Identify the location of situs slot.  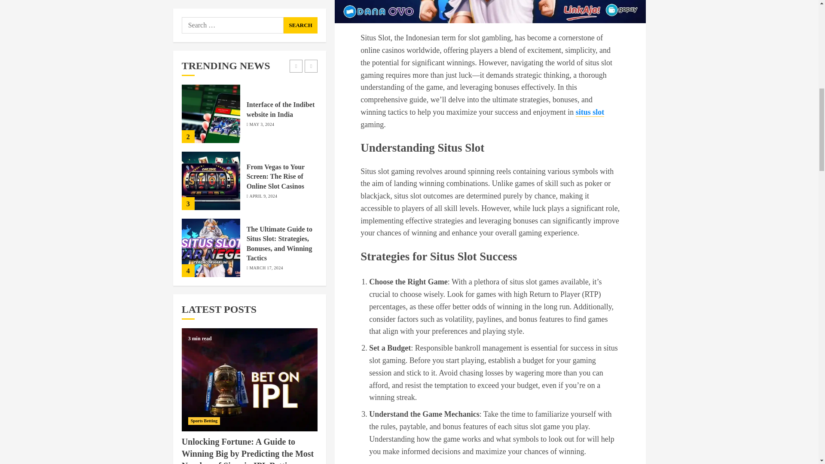
(590, 112).